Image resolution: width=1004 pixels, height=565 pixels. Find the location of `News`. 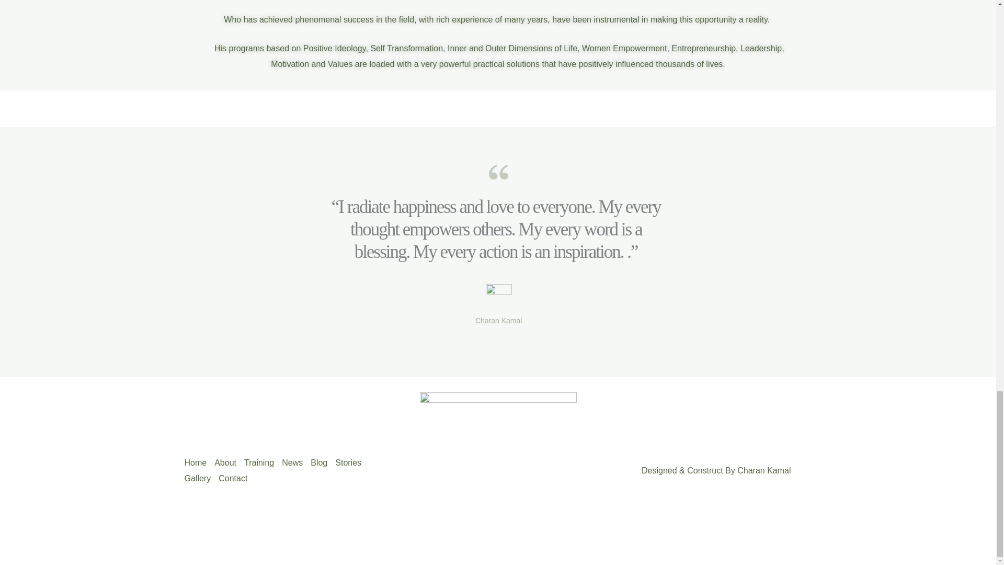

News is located at coordinates (296, 462).